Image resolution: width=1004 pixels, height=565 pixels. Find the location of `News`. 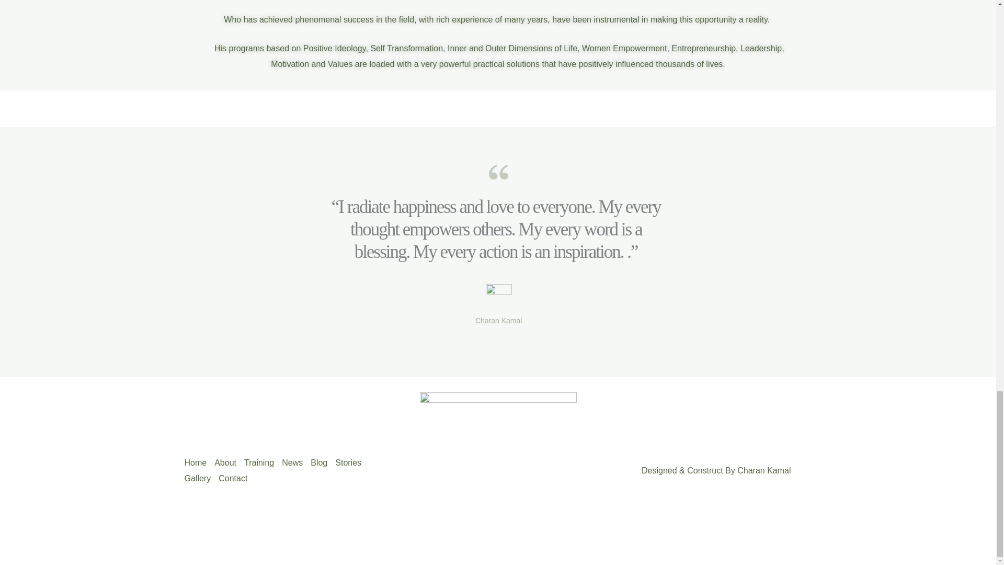

News is located at coordinates (296, 462).